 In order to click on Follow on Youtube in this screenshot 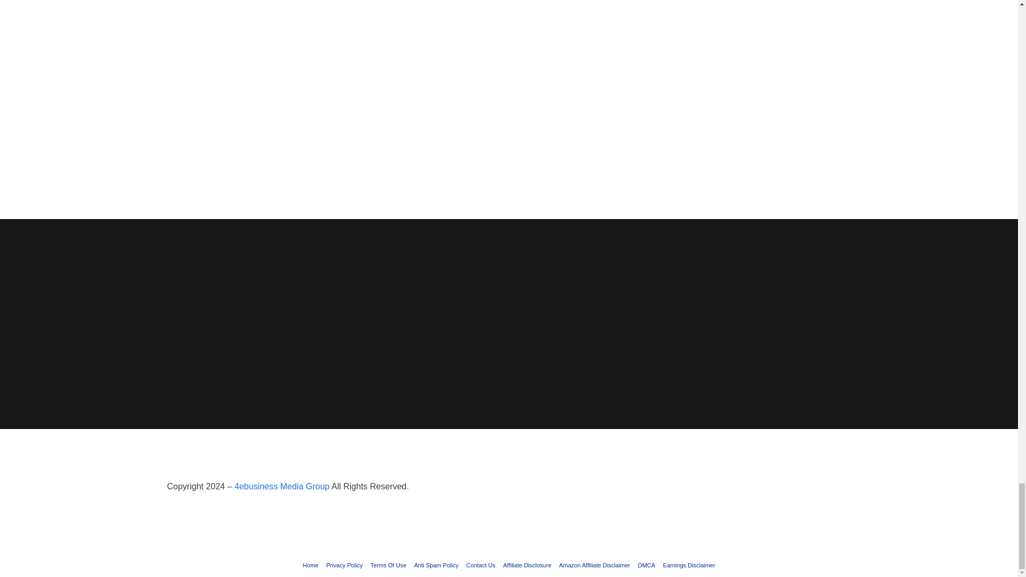, I will do `click(821, 488)`.